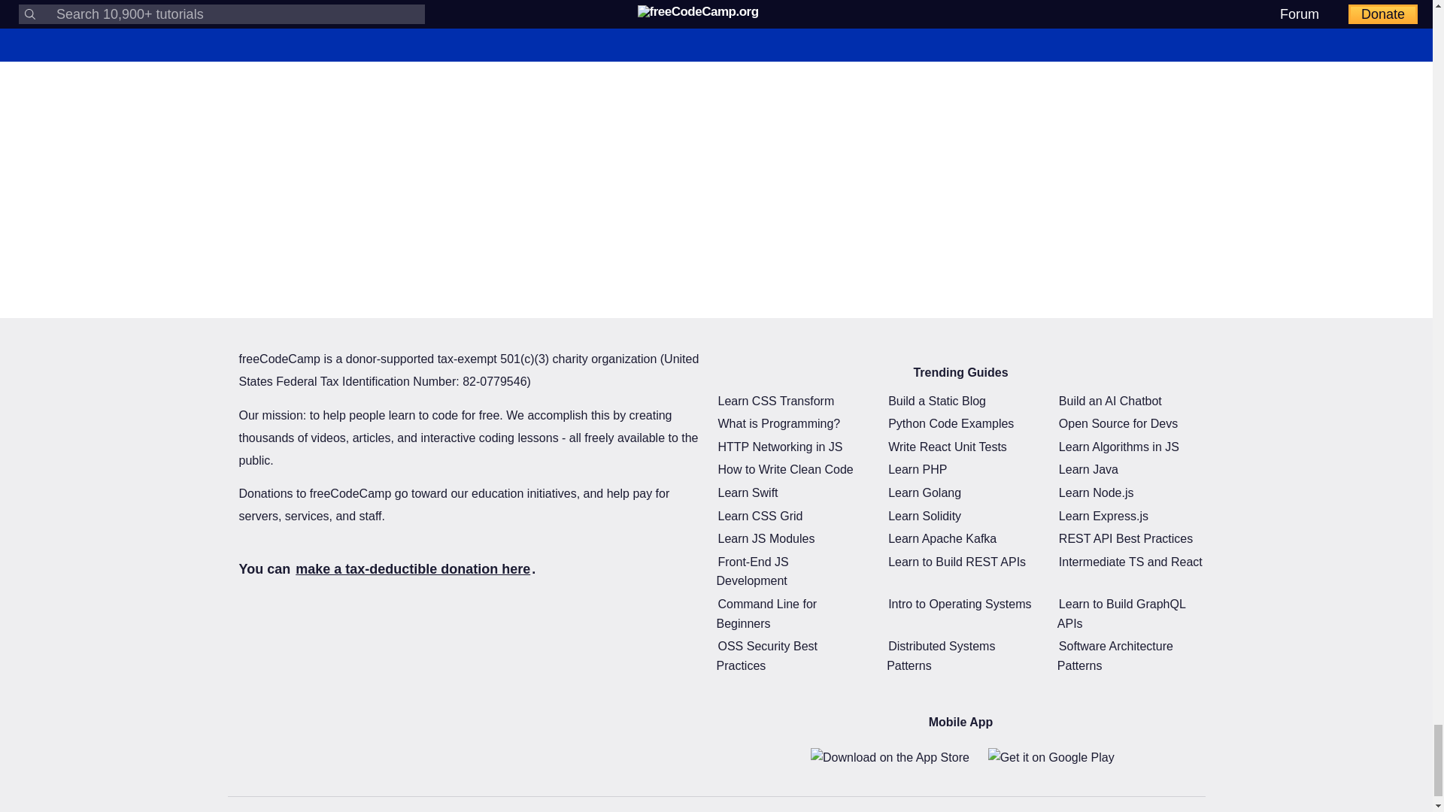  What do you see at coordinates (779, 447) in the screenshot?
I see `HTTP Networking in JS` at bounding box center [779, 447].